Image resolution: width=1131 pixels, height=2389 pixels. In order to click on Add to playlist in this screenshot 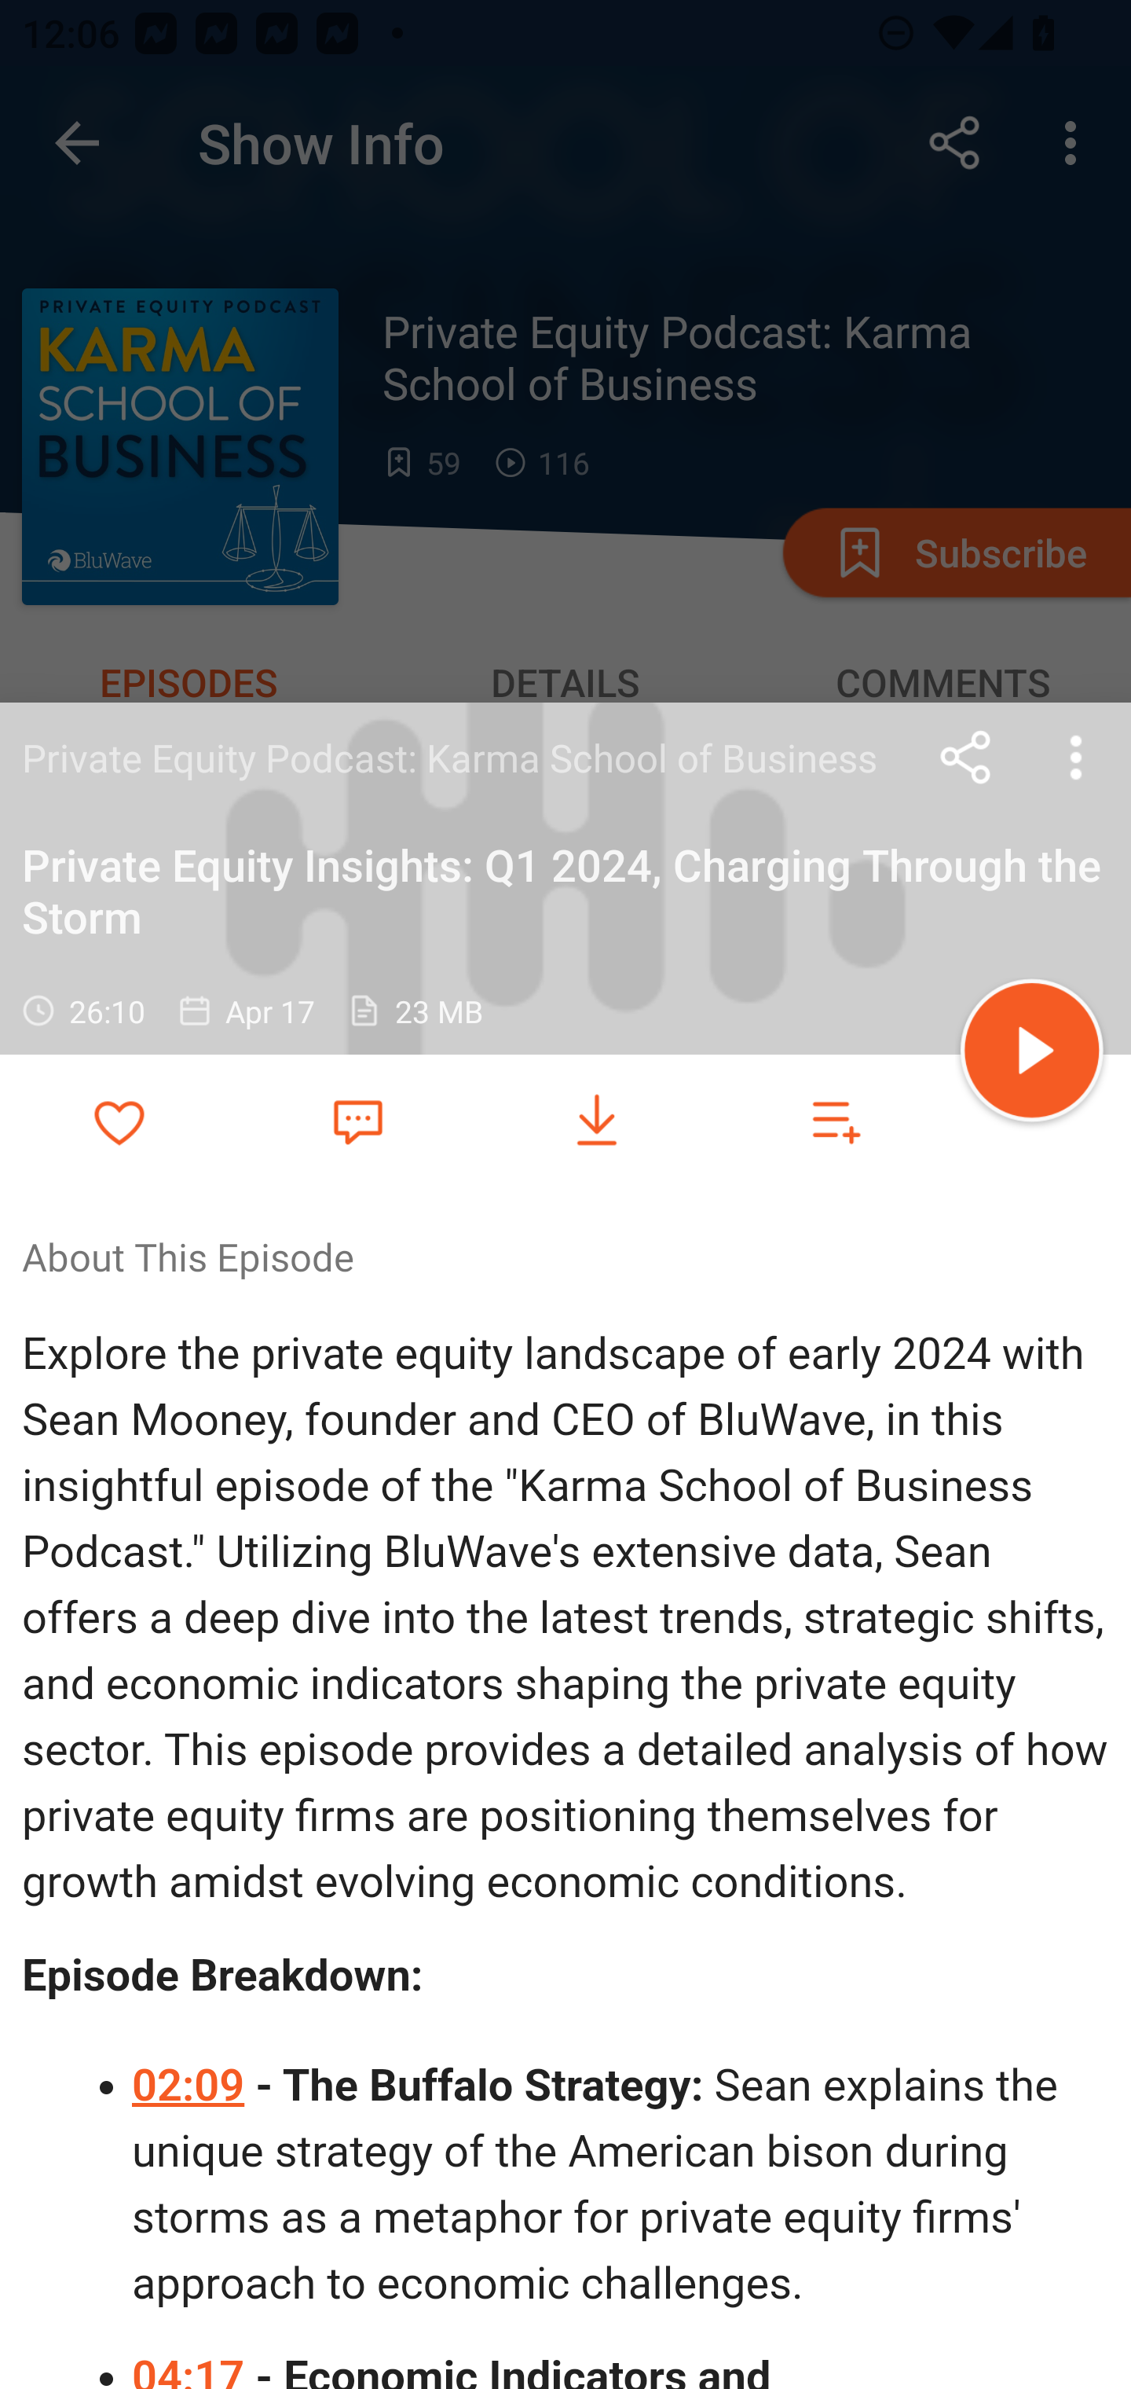, I will do `click(836, 1121)`.